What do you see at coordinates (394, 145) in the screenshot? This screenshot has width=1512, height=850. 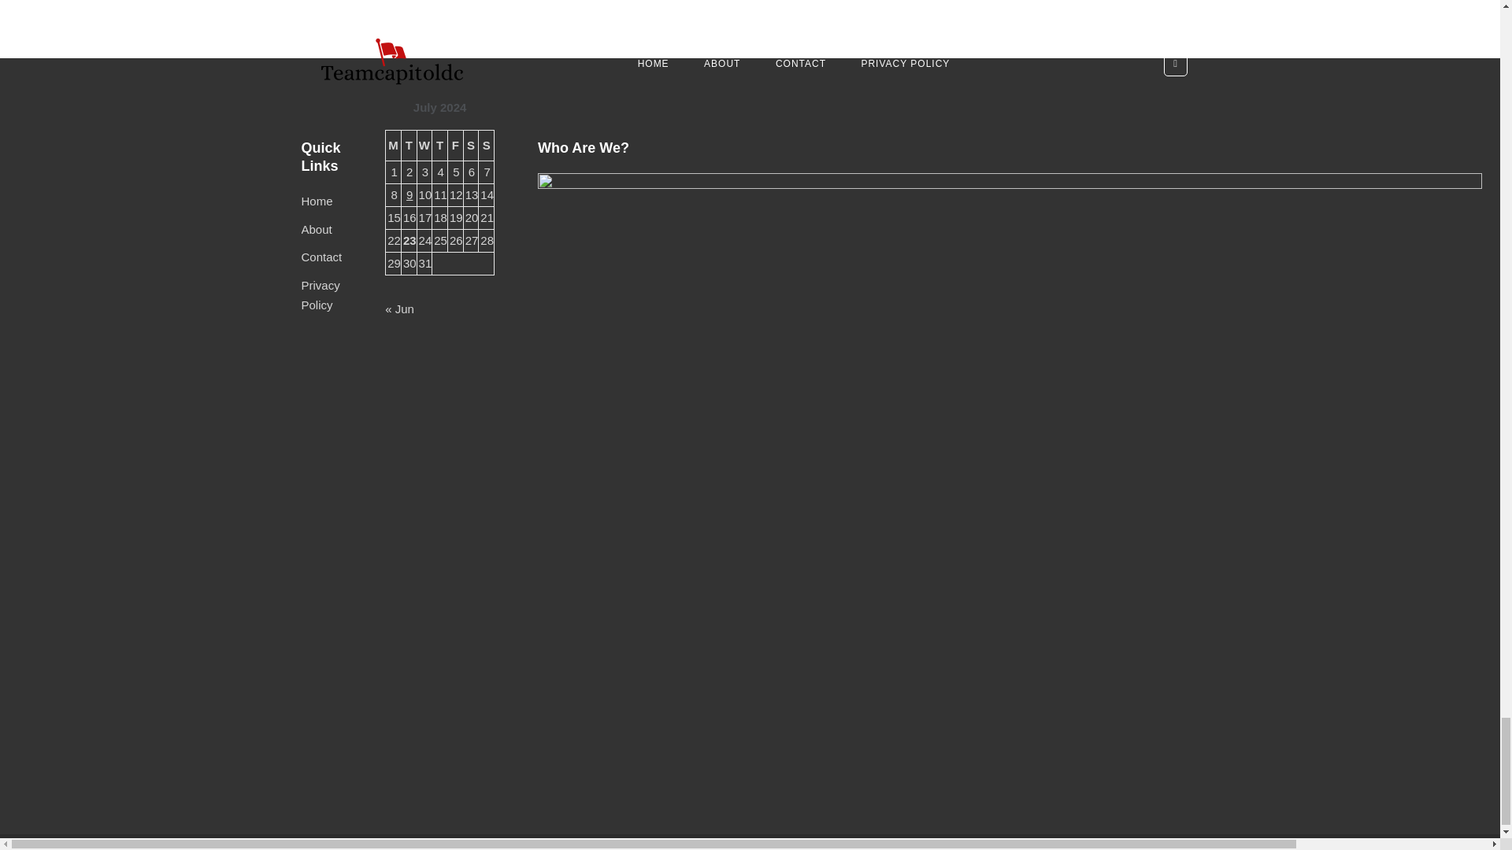 I see `Monday` at bounding box center [394, 145].